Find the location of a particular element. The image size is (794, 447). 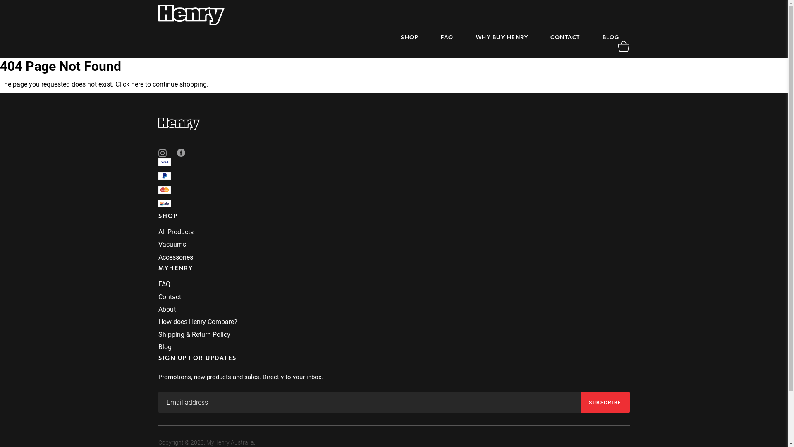

Contact is located at coordinates (170, 296).